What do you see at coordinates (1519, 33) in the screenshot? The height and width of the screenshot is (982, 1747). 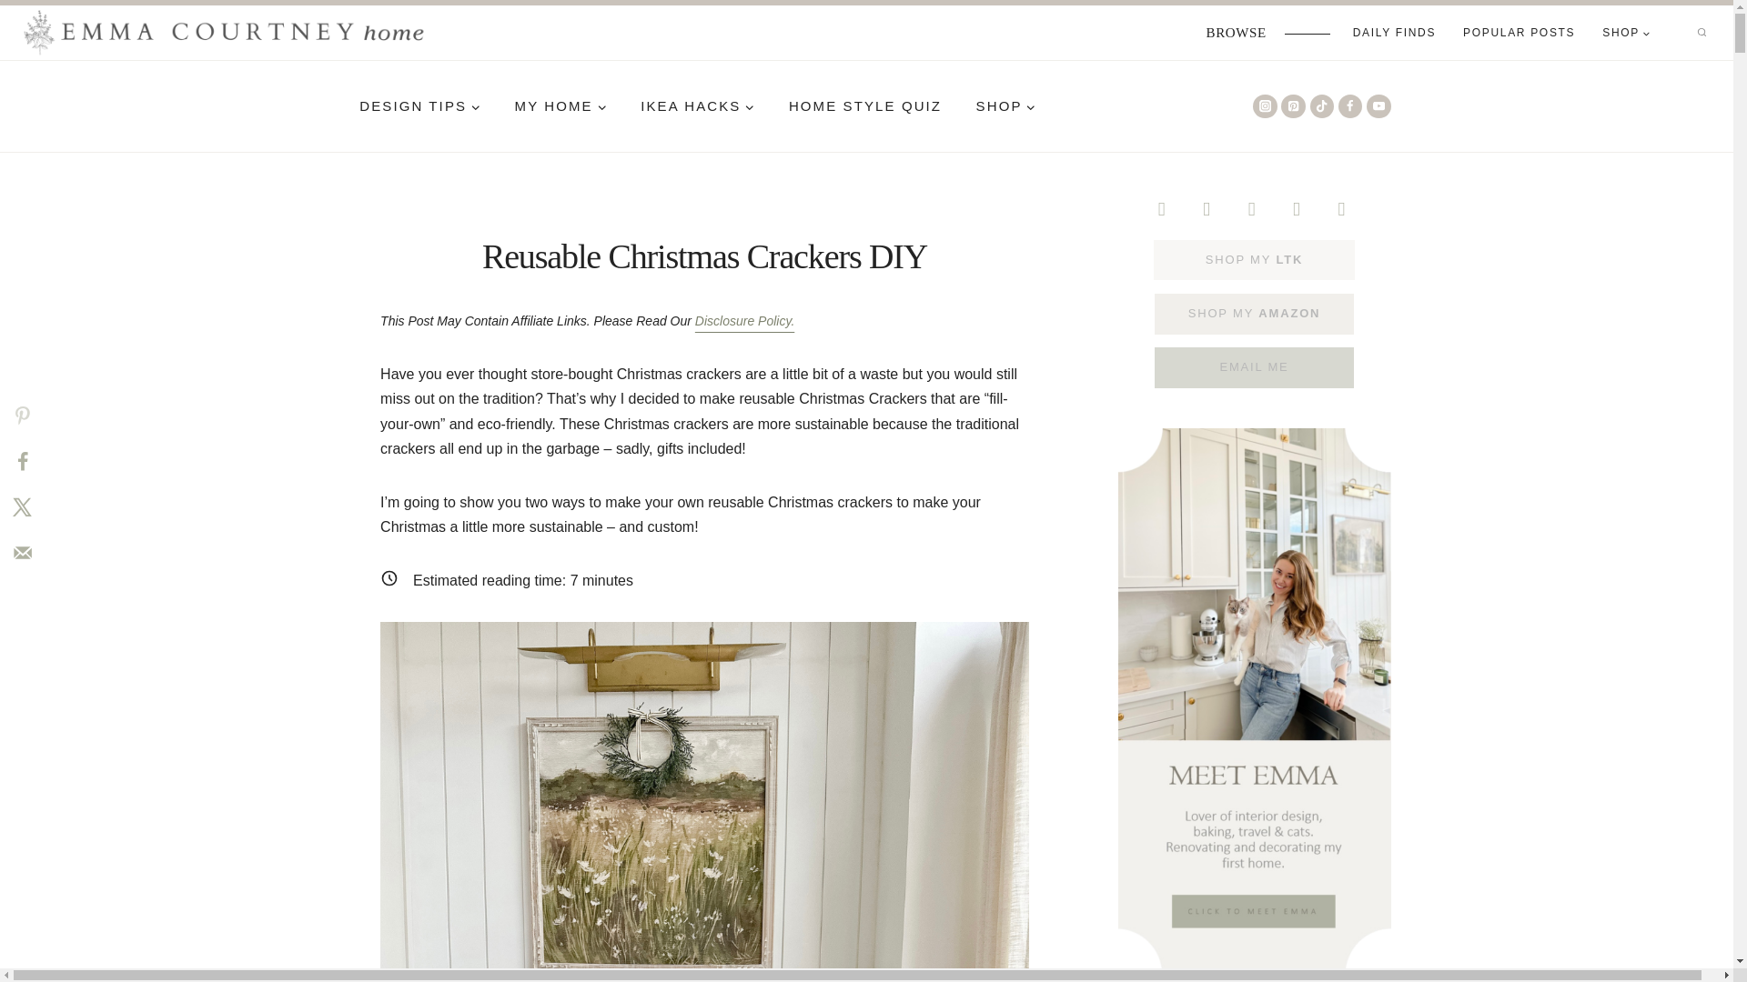 I see `POPULAR POSTS` at bounding box center [1519, 33].